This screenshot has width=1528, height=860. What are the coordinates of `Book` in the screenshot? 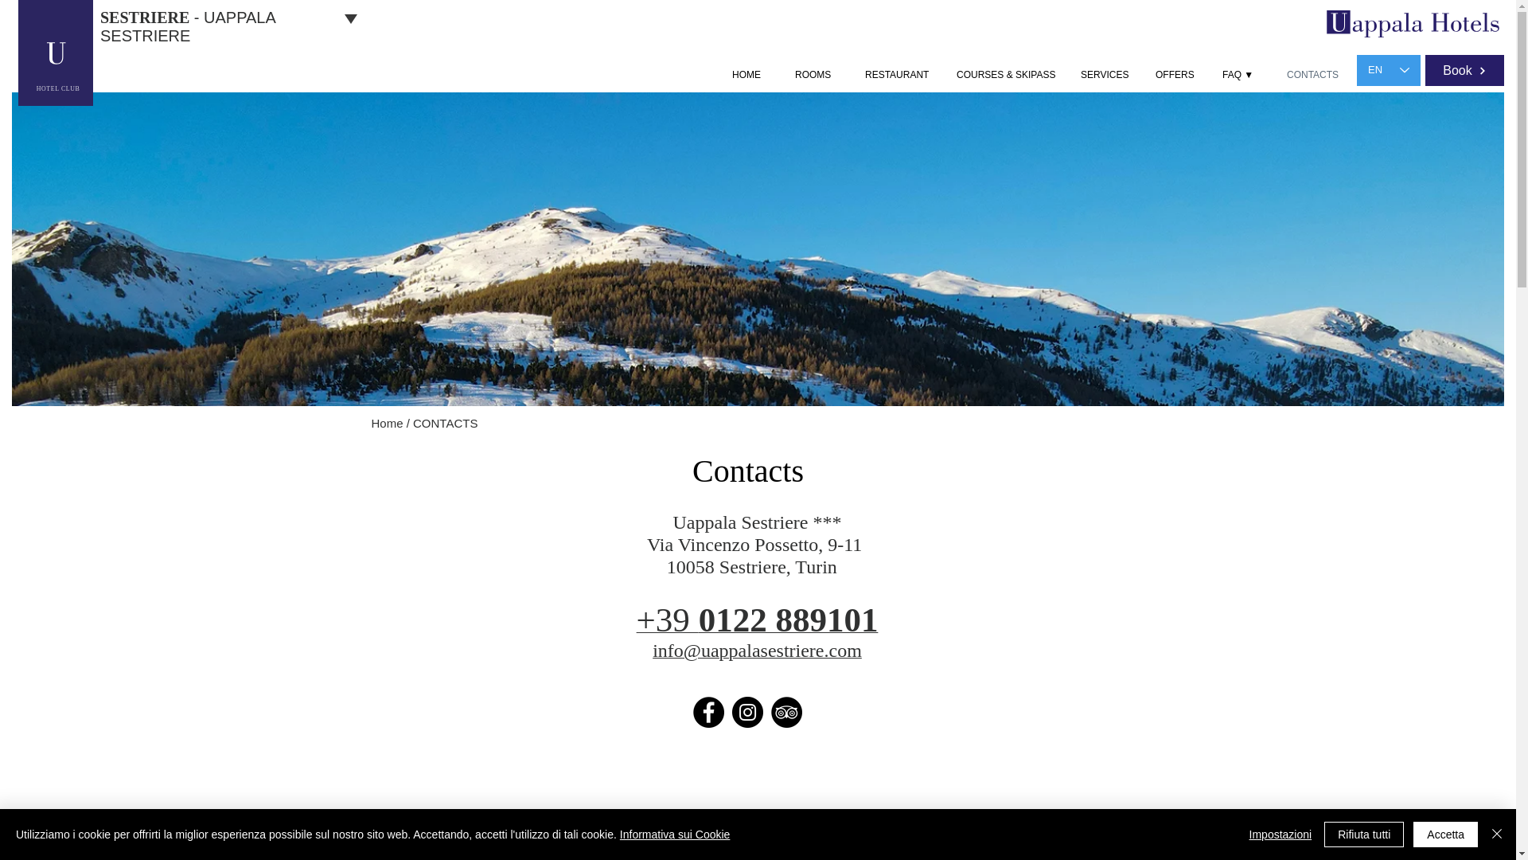 It's located at (1464, 70).